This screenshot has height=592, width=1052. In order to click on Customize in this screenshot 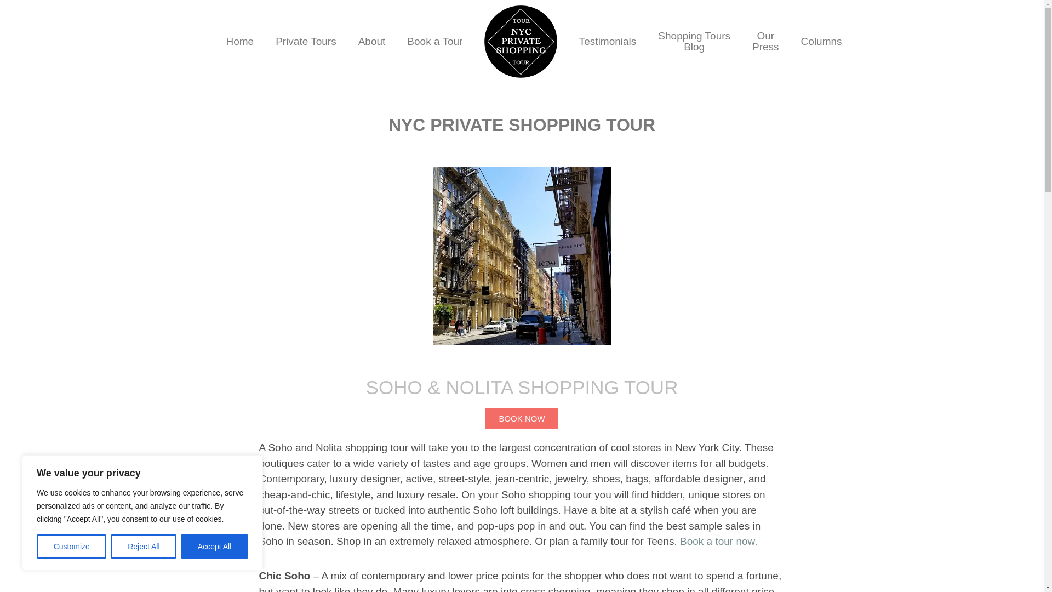, I will do `click(435, 42)`.